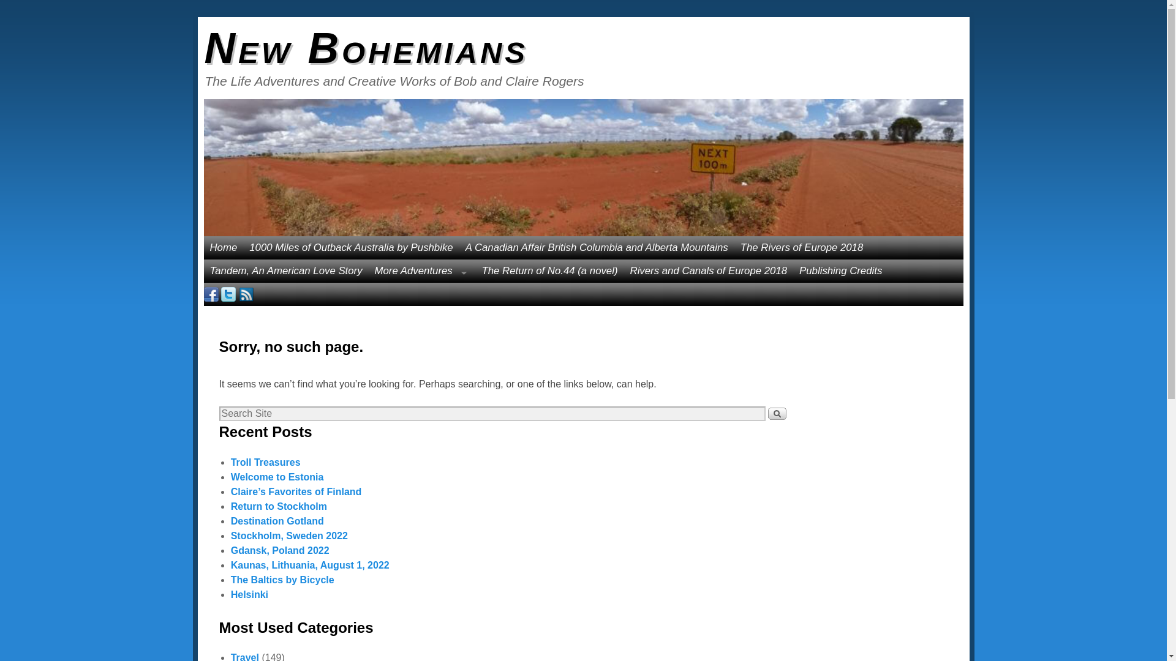 Image resolution: width=1176 pixels, height=661 pixels. I want to click on Welcome to Estonia, so click(277, 477).